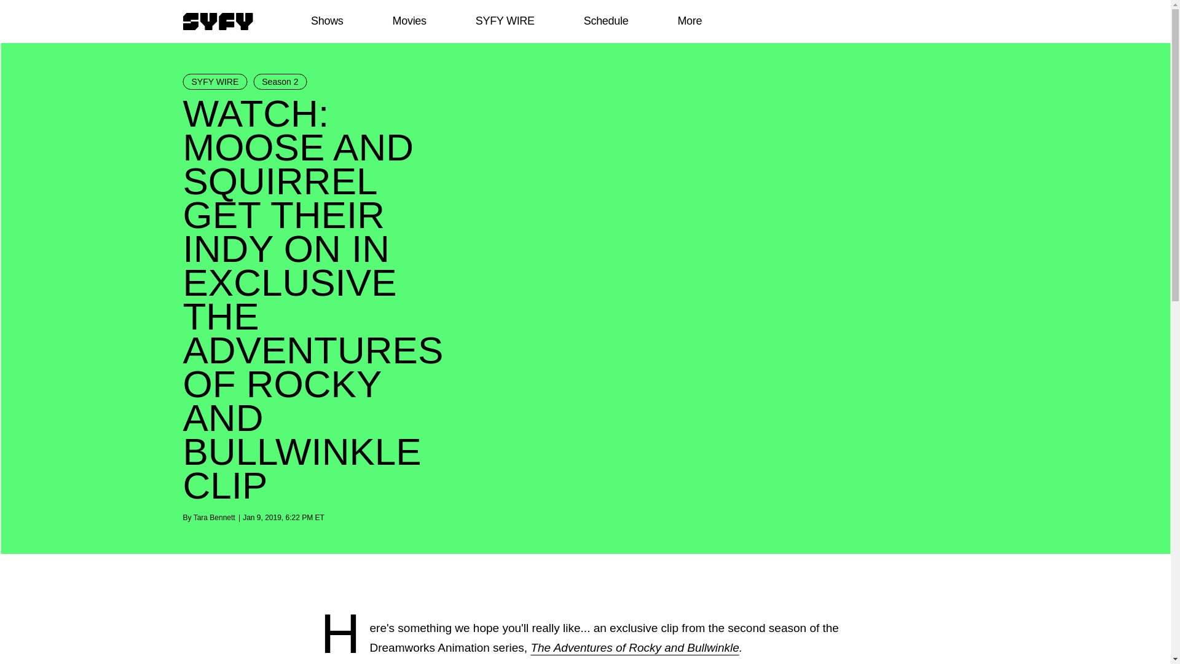 The width and height of the screenshot is (1180, 664). Describe the element at coordinates (690, 21) in the screenshot. I see `More` at that location.